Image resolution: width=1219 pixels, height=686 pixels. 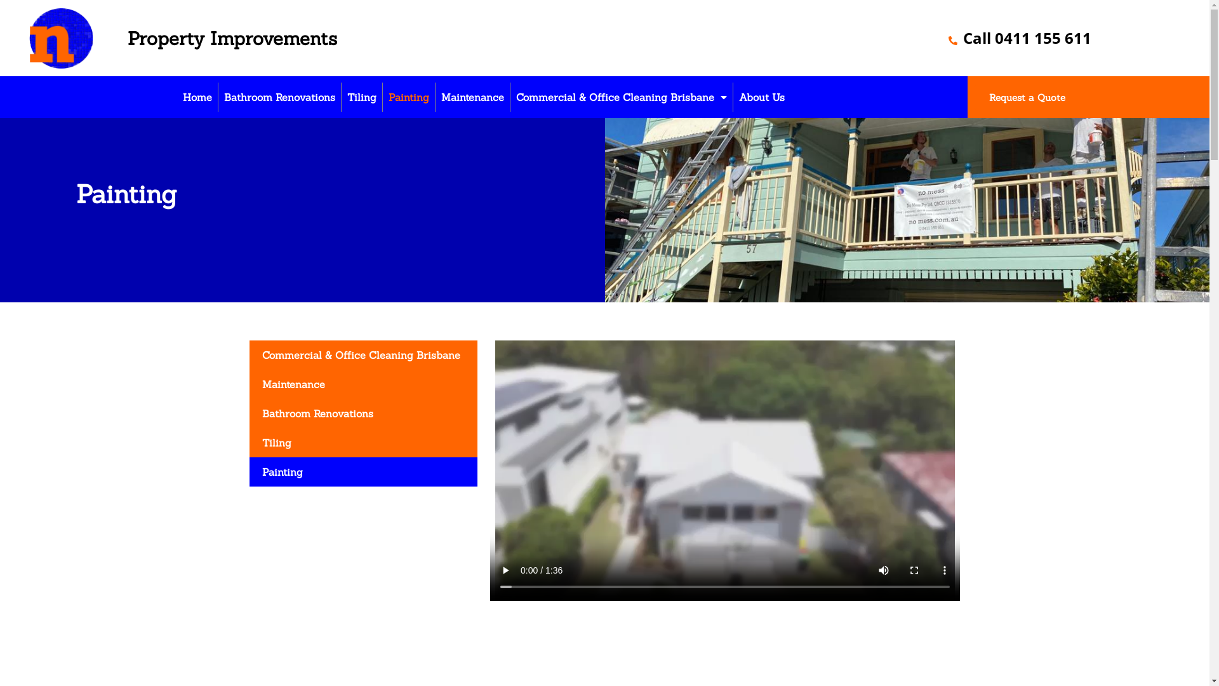 What do you see at coordinates (279, 97) in the screenshot?
I see `Bathroom Renovations` at bounding box center [279, 97].